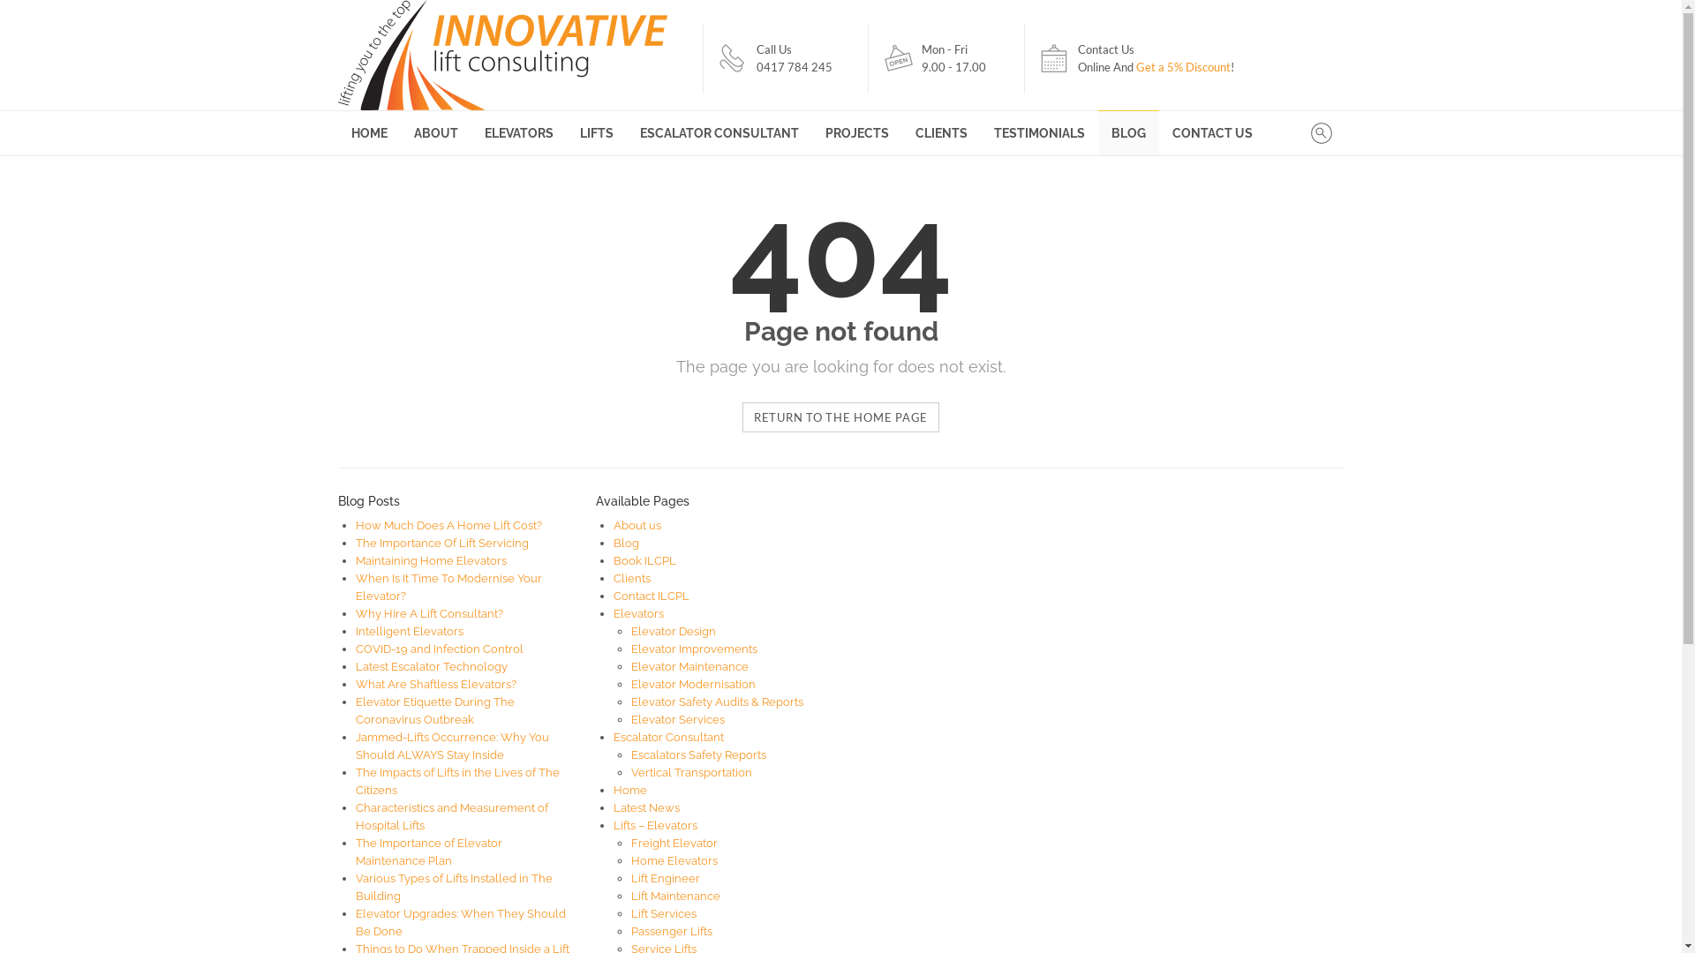 This screenshot has width=1695, height=953. Describe the element at coordinates (431, 666) in the screenshot. I see `Latest Escalator Technology` at that location.